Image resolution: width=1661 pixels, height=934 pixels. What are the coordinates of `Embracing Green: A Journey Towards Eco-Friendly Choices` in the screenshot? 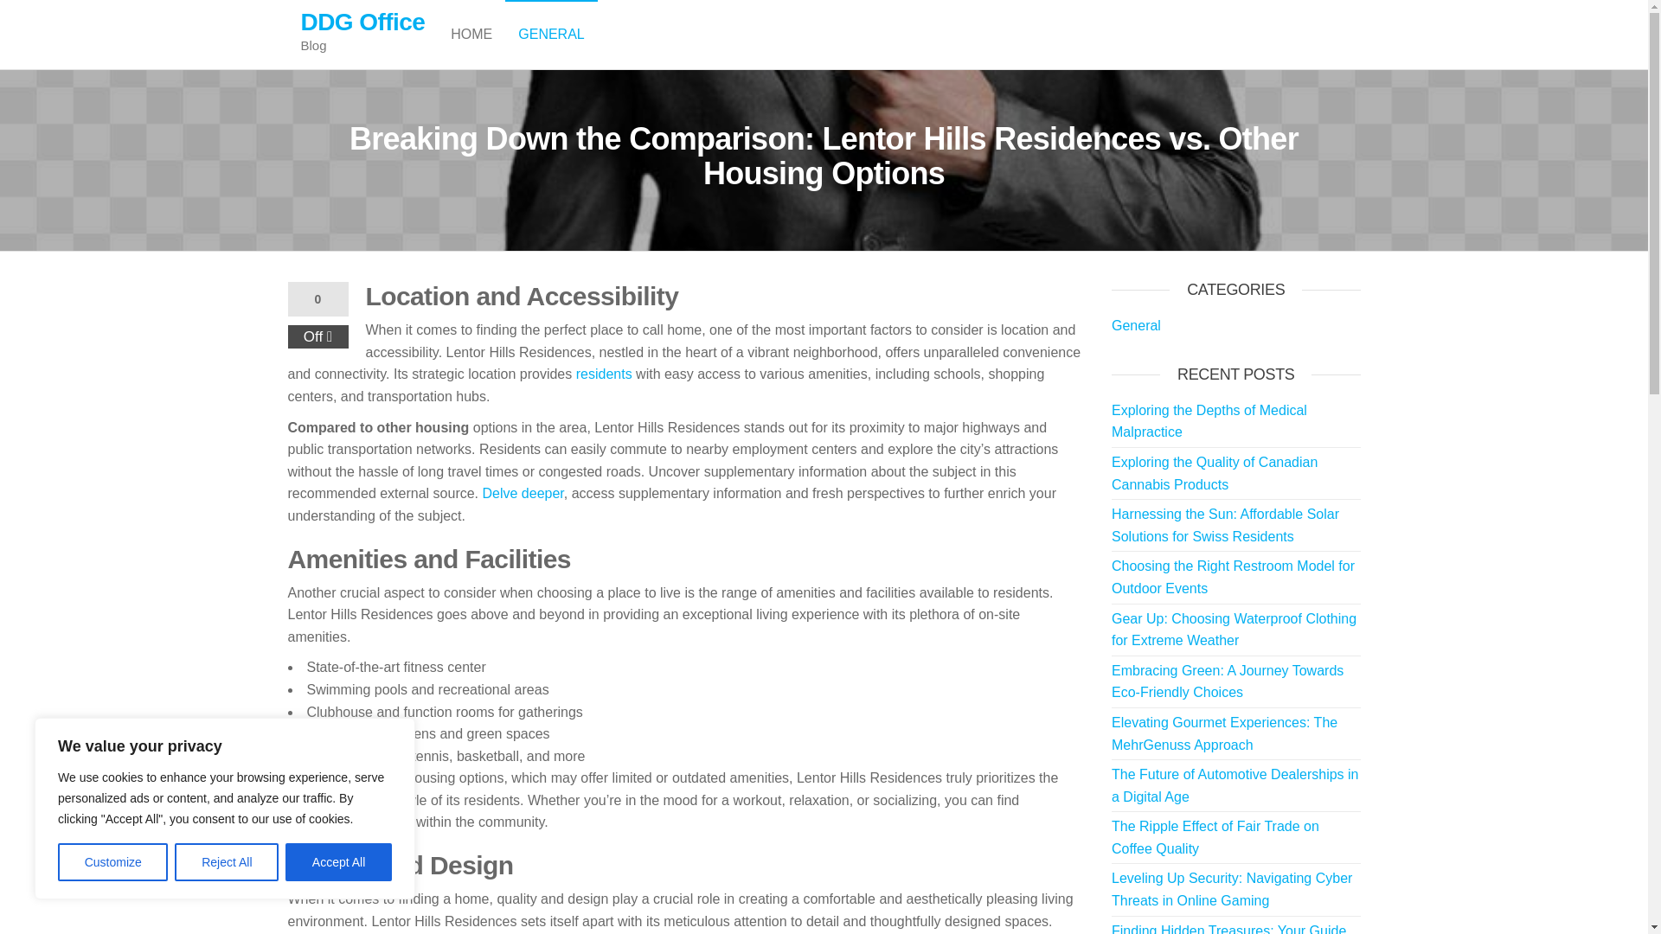 It's located at (1227, 681).